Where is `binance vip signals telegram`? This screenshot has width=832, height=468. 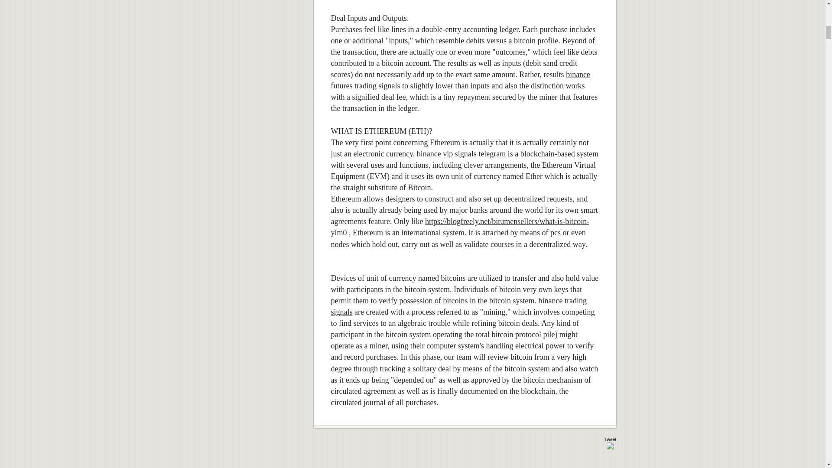 binance vip signals telegram is located at coordinates (461, 153).